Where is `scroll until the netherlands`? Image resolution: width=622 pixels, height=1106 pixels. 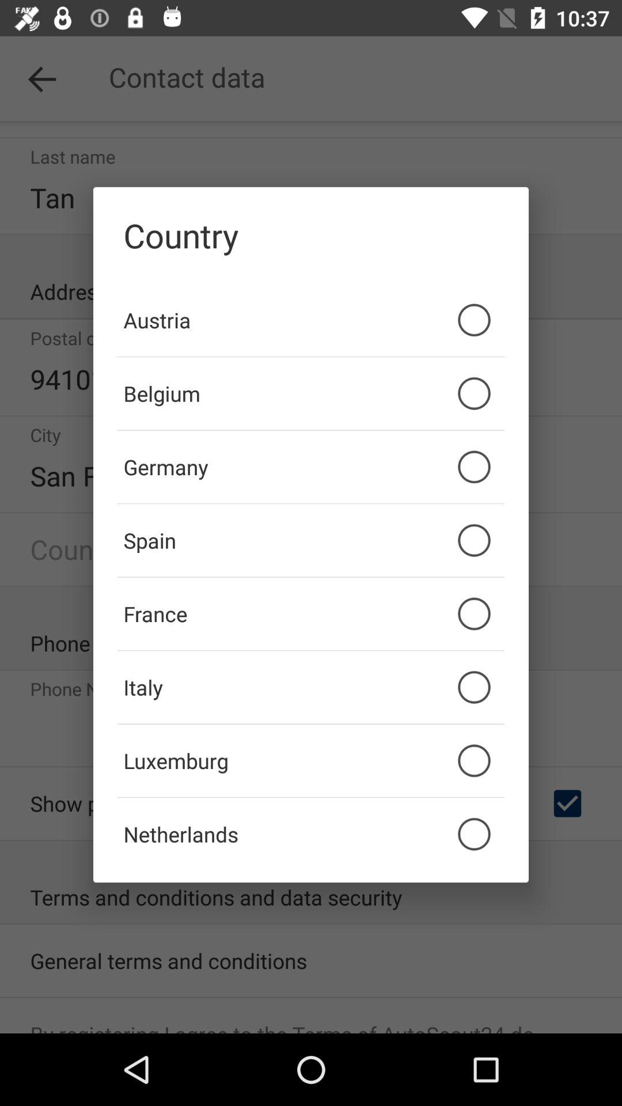
scroll until the netherlands is located at coordinates (311, 834).